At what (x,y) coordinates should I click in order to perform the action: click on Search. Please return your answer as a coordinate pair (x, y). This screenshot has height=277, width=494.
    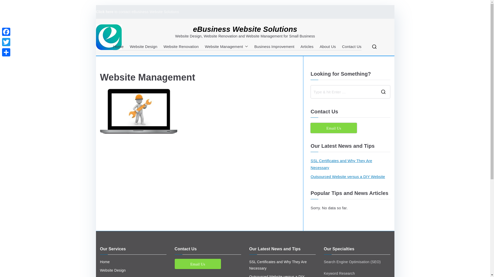
    Looking at the image, I should click on (9, 4).